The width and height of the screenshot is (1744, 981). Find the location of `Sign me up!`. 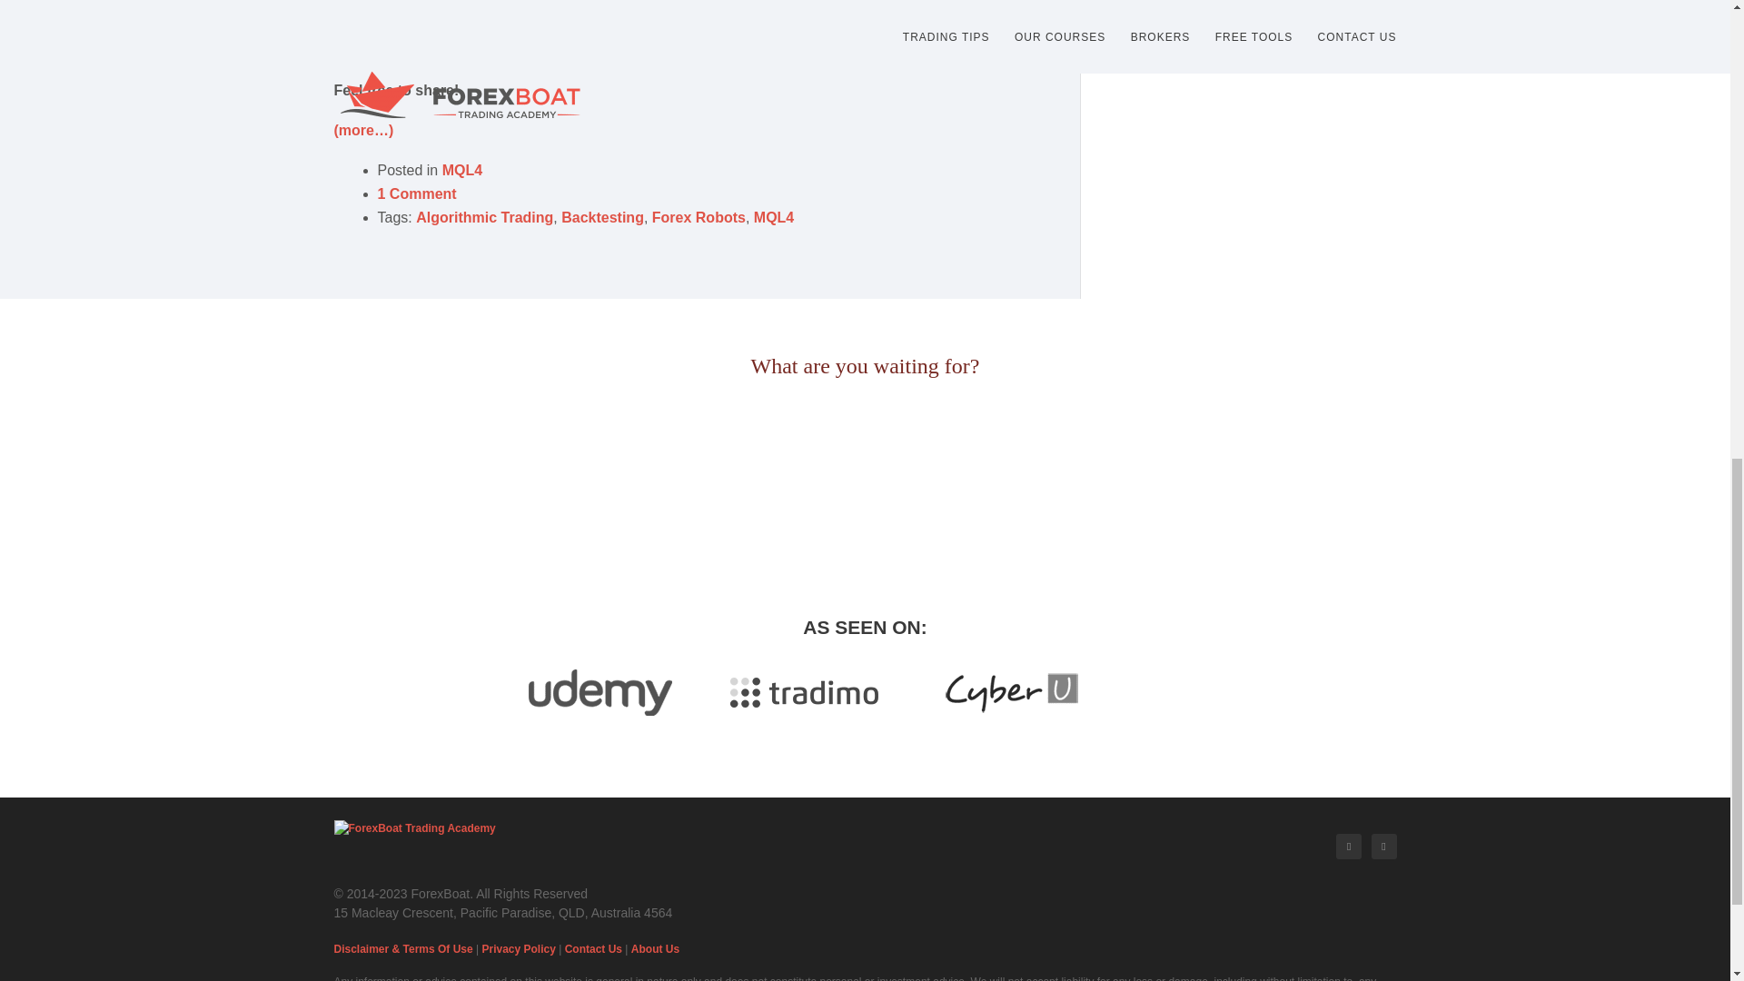

Sign me up! is located at coordinates (865, 474).